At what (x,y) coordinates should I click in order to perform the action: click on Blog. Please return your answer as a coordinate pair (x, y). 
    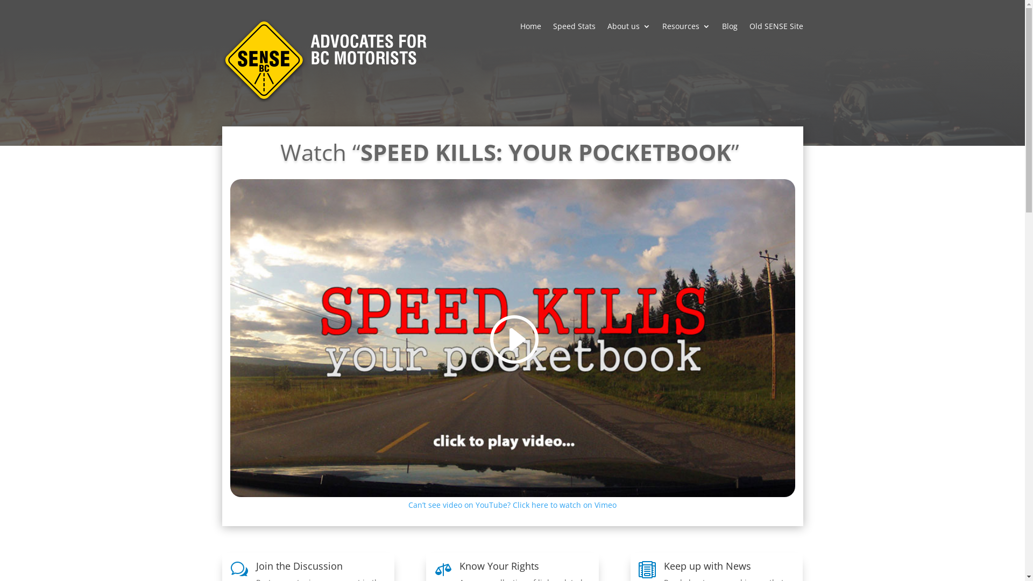
    Looking at the image, I should click on (730, 34).